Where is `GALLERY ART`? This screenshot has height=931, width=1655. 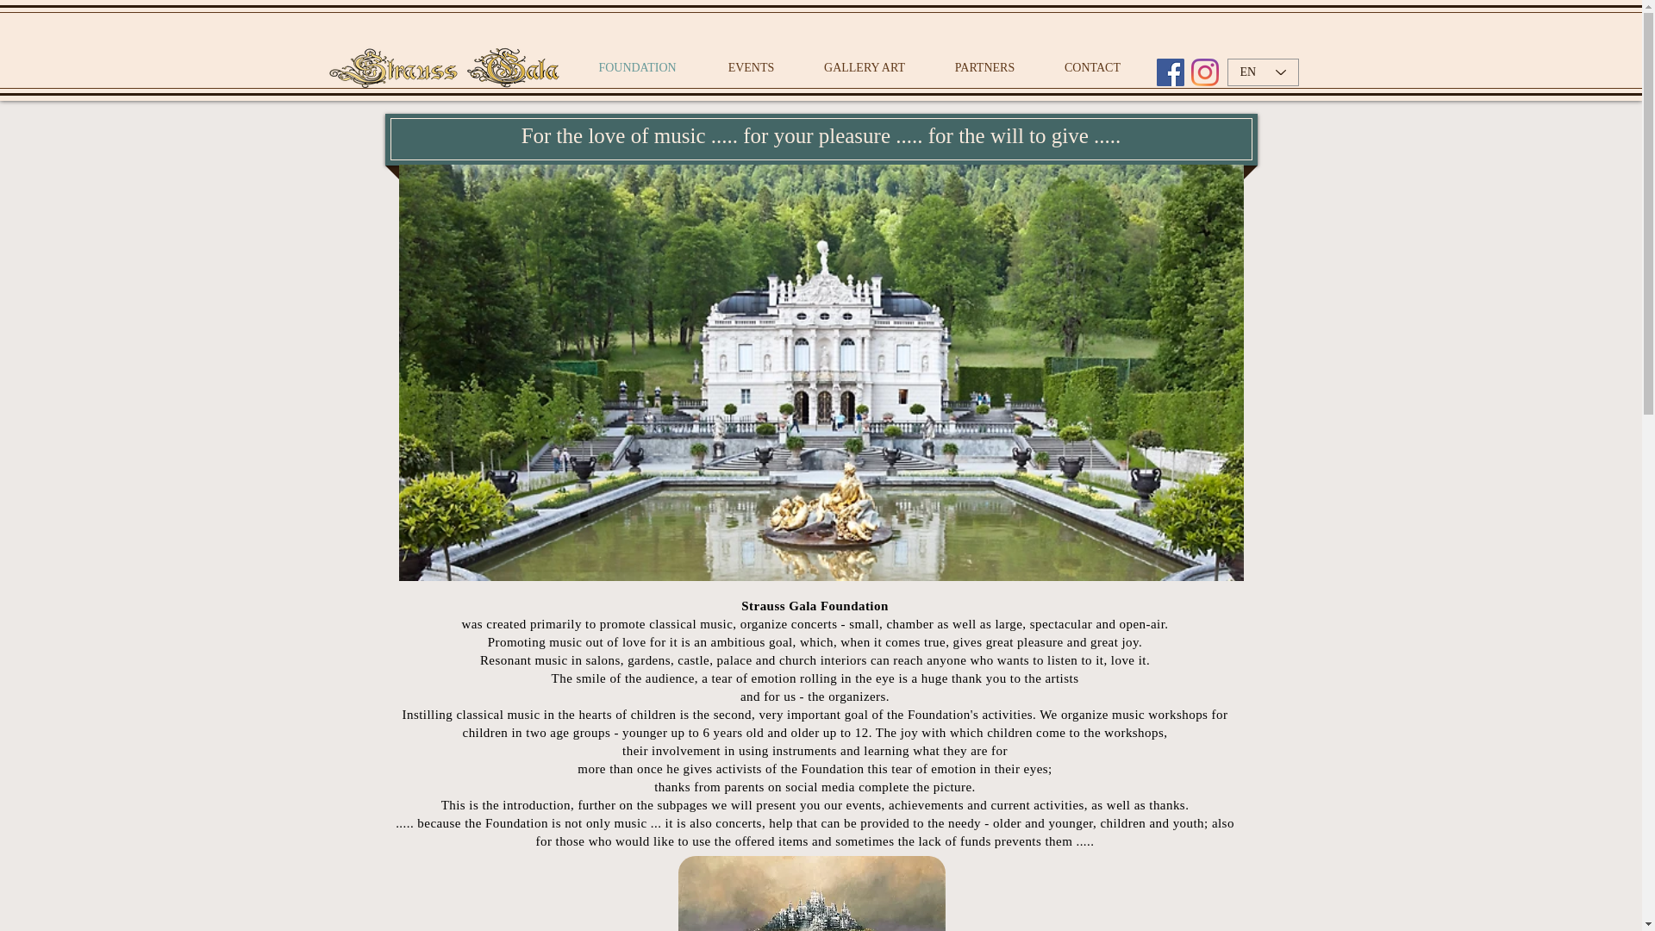
GALLERY ART is located at coordinates (864, 68).